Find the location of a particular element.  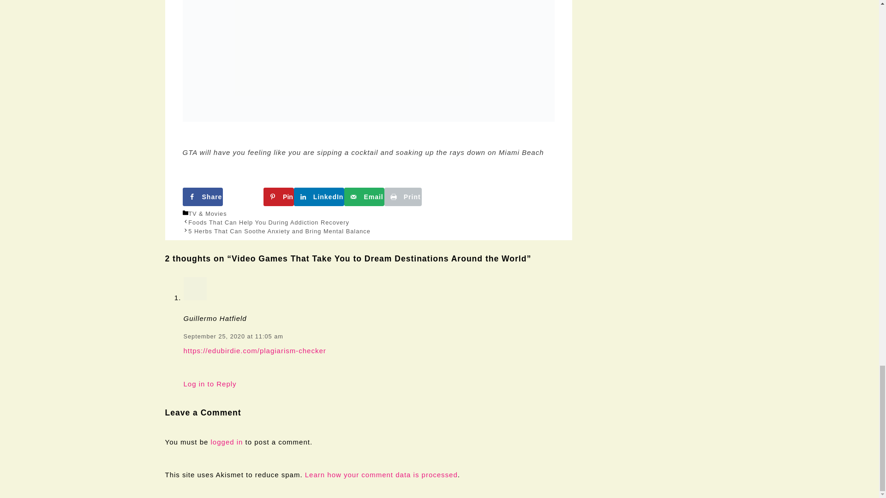

Share on Facebook is located at coordinates (203, 197).